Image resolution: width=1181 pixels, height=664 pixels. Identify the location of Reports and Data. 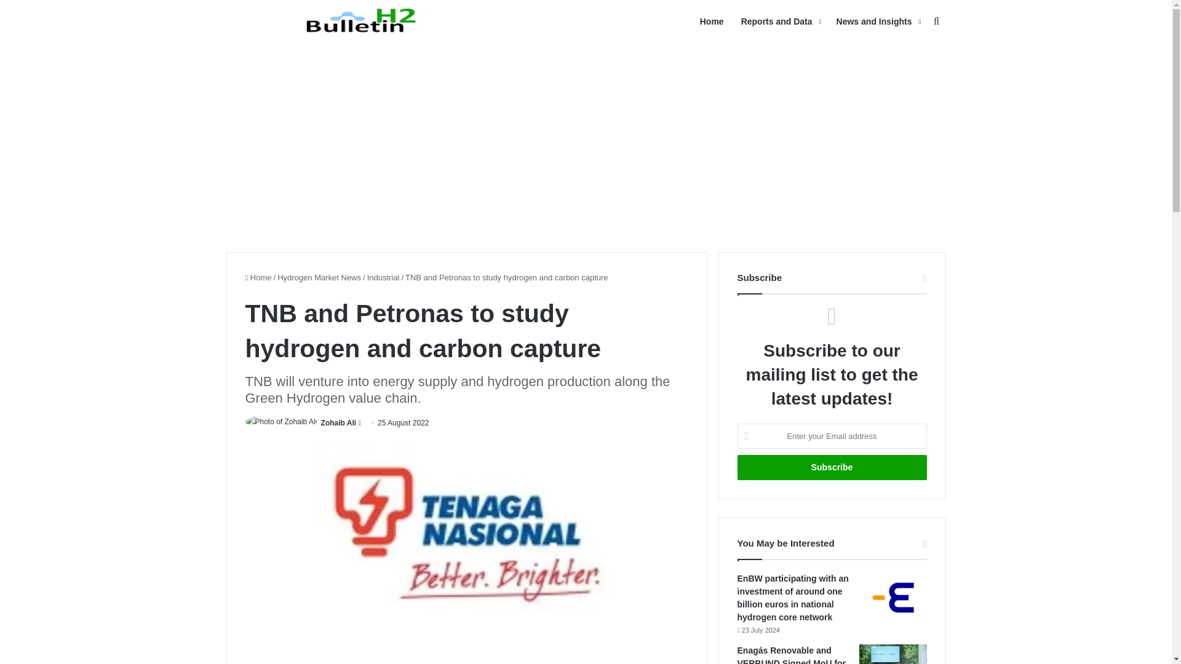
(780, 22).